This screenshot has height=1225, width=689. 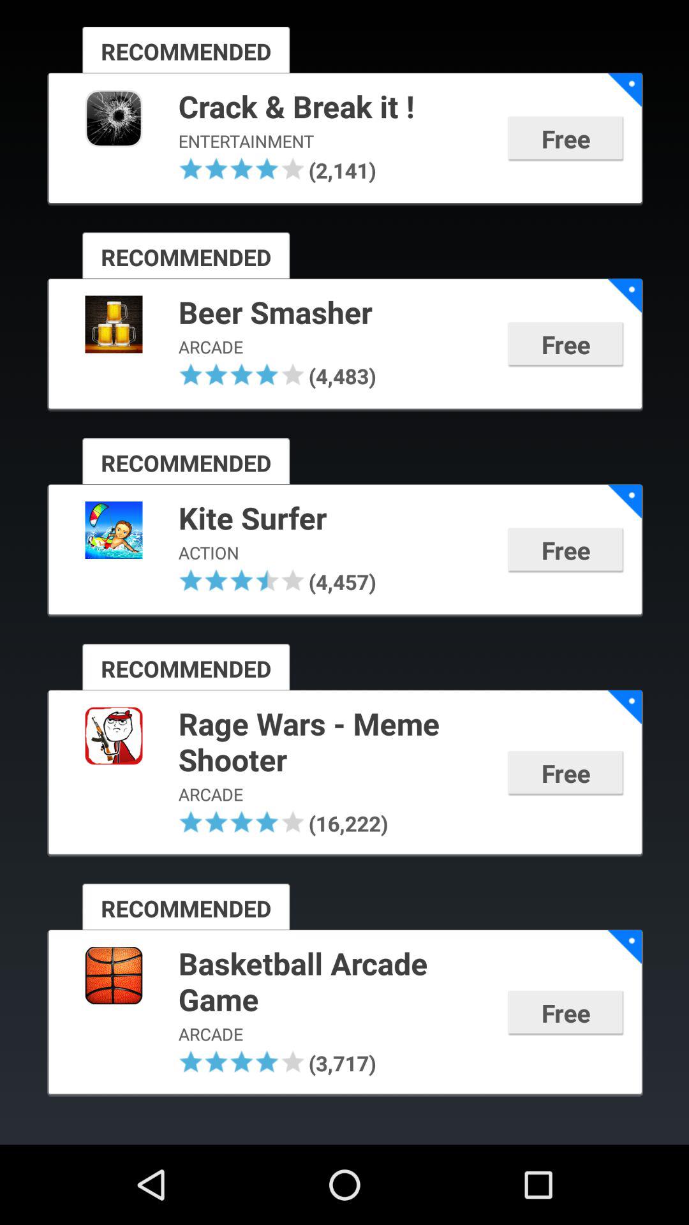 What do you see at coordinates (625, 501) in the screenshot?
I see `select app to the right of kite surfer` at bounding box center [625, 501].